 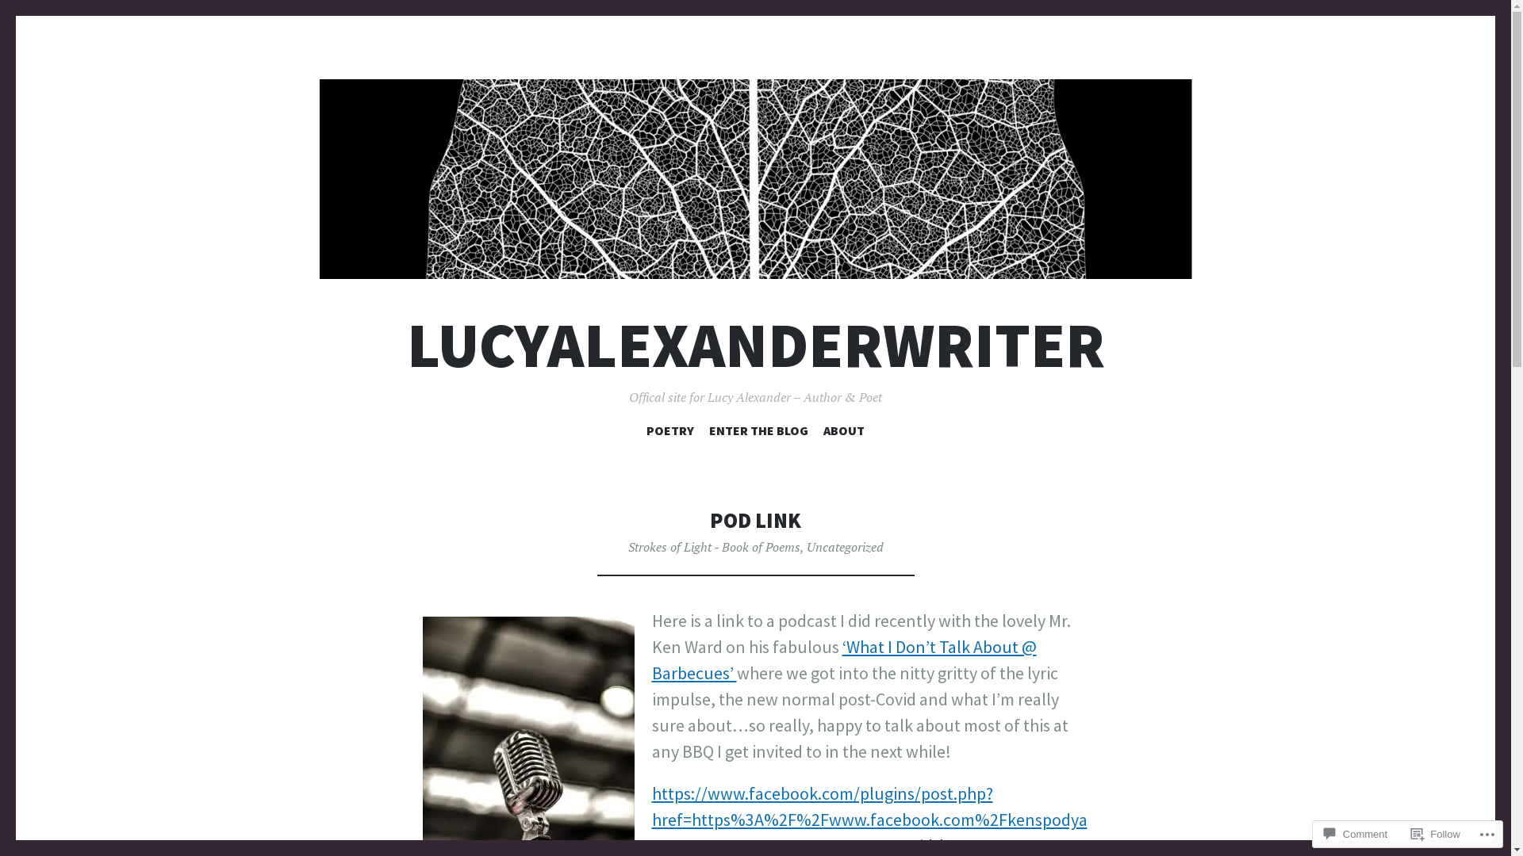 What do you see at coordinates (1356, 834) in the screenshot?
I see `Comment` at bounding box center [1356, 834].